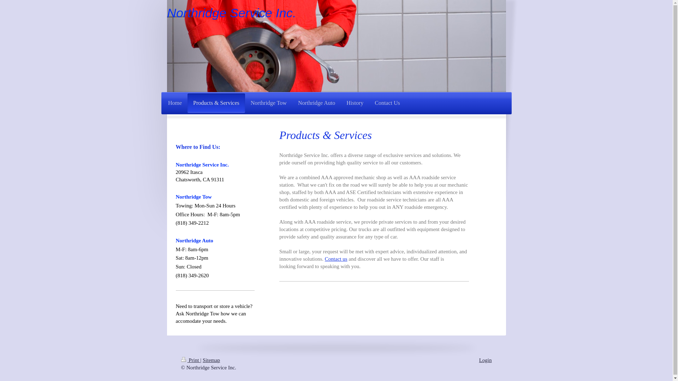 The height and width of the screenshot is (381, 678). What do you see at coordinates (387, 103) in the screenshot?
I see `Contact Us` at bounding box center [387, 103].